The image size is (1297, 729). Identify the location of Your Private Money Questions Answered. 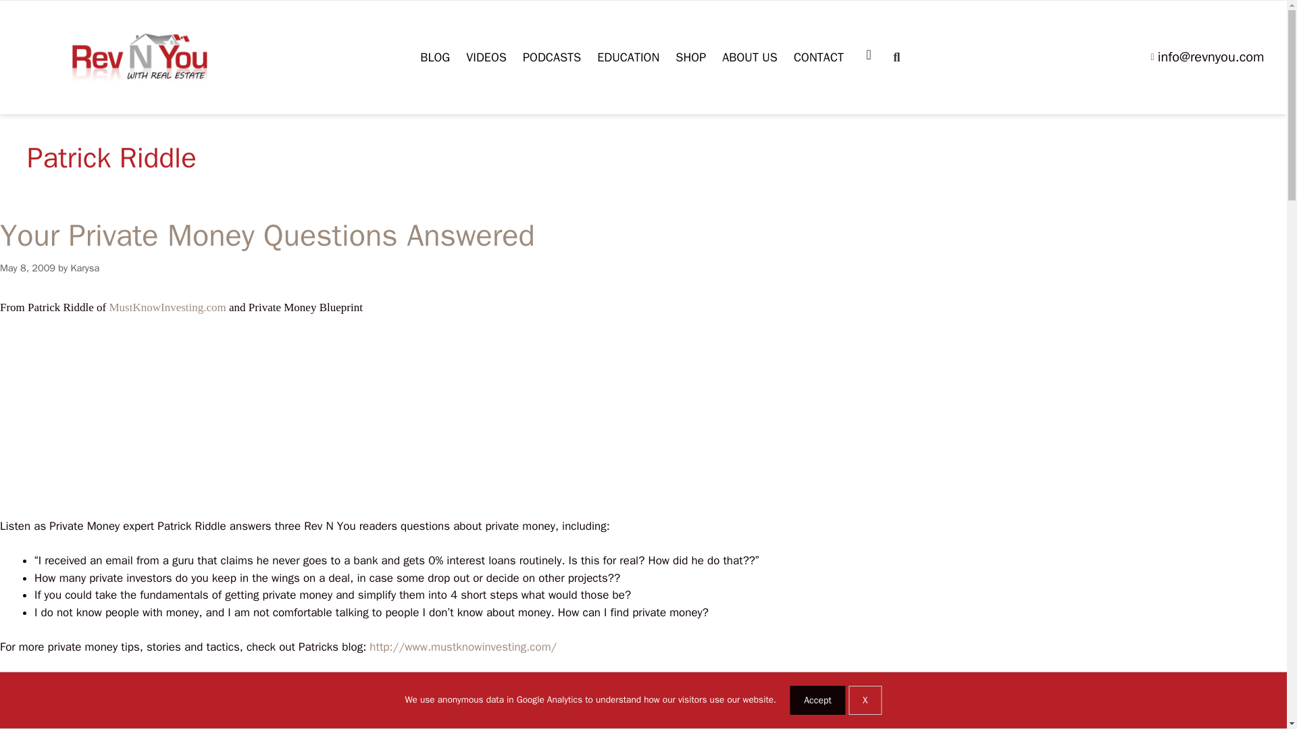
(268, 235).